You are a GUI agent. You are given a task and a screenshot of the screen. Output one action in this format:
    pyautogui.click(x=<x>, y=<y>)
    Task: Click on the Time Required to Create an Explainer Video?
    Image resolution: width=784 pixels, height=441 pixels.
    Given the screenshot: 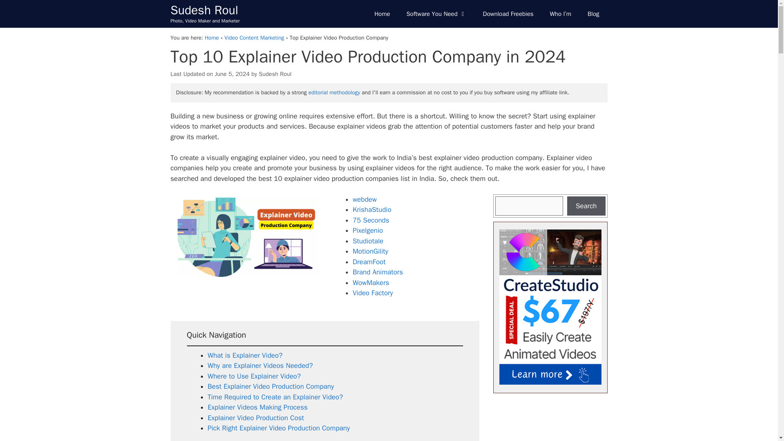 What is the action you would take?
    pyautogui.click(x=275, y=397)
    